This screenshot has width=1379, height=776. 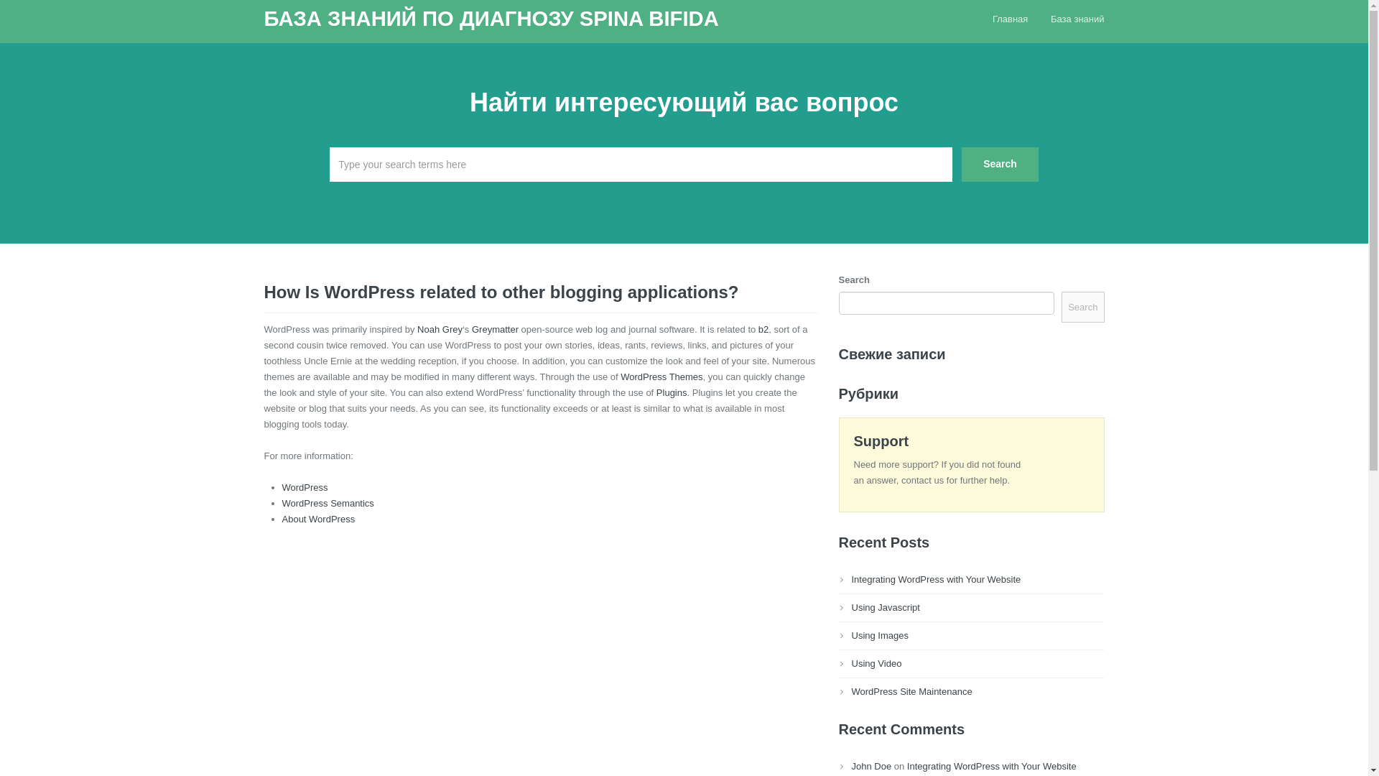 What do you see at coordinates (912, 691) in the screenshot?
I see `WordPress Site Maintenance` at bounding box center [912, 691].